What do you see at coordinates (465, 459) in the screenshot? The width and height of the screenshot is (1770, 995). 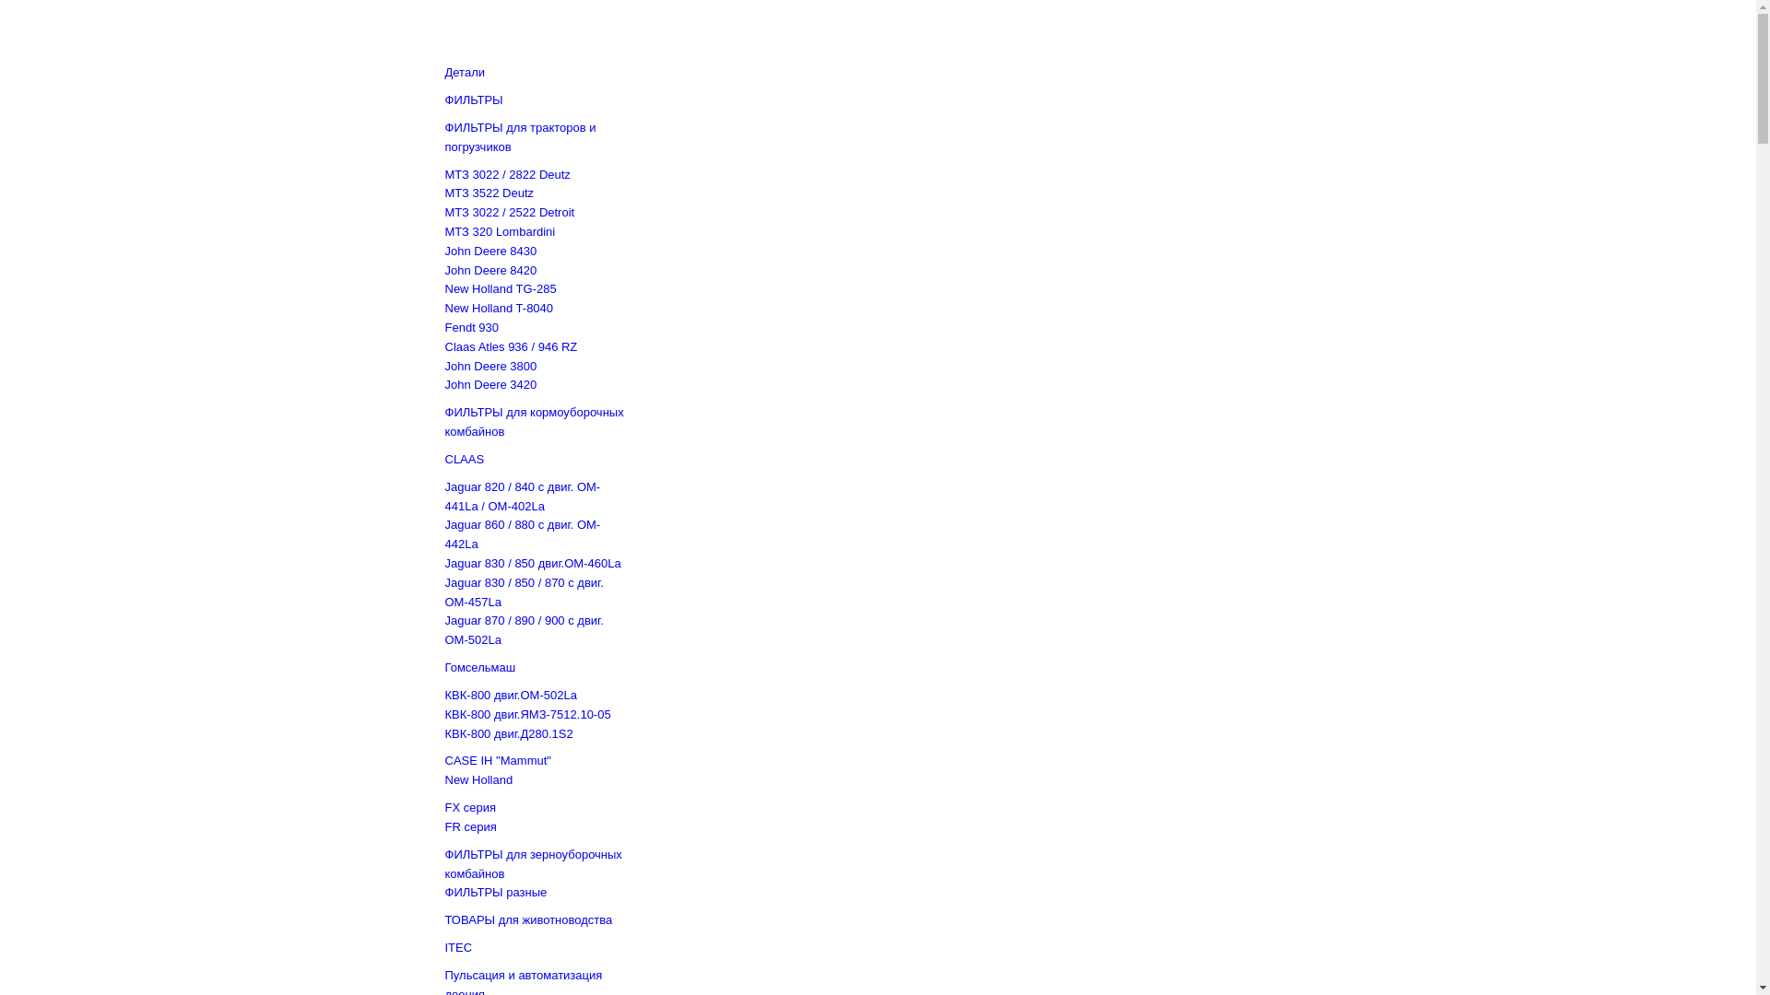 I see `CLAAS` at bounding box center [465, 459].